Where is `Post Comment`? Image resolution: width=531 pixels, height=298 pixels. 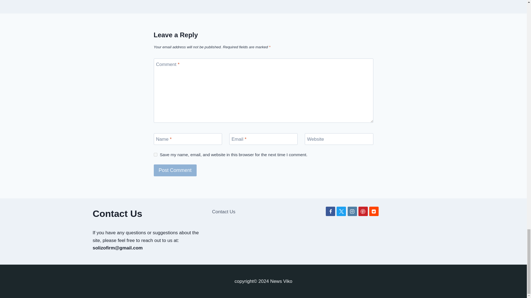
Post Comment is located at coordinates (175, 171).